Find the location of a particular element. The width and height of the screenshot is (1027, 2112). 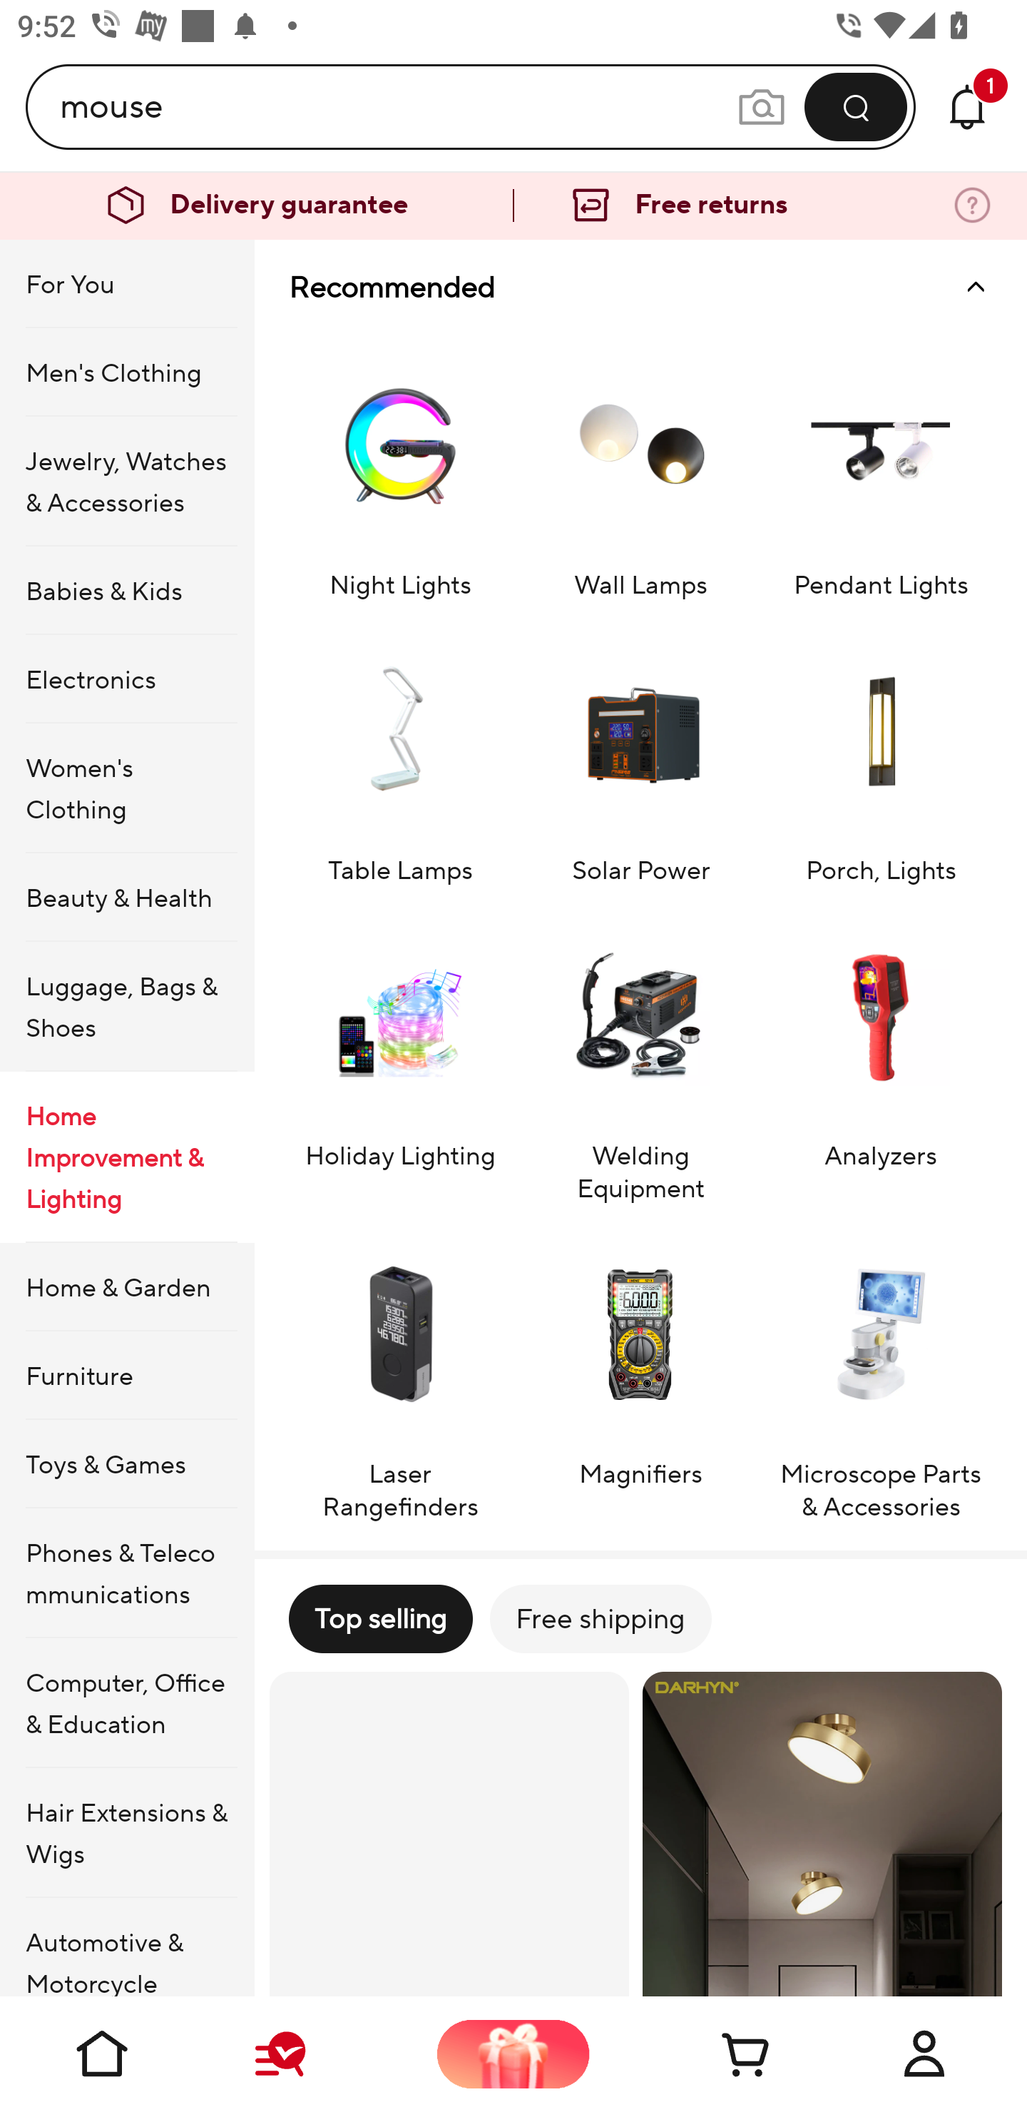

Microscope Parts & Accessories is located at coordinates (880, 1374).